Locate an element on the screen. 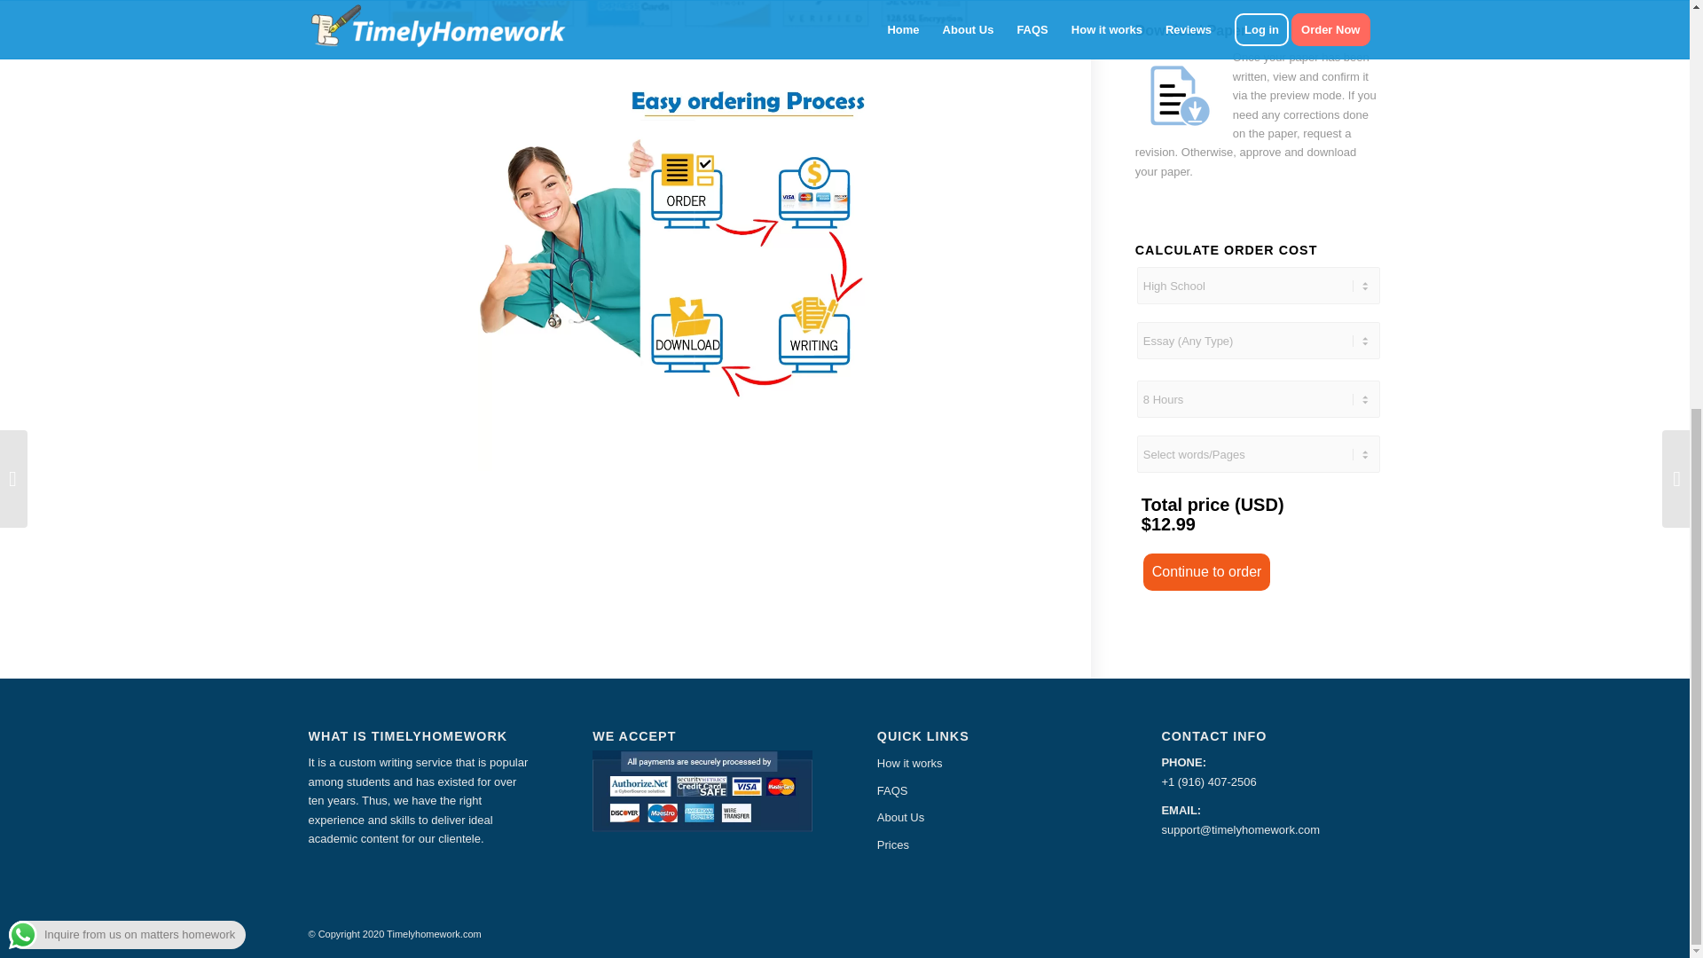  Continue to order is located at coordinates (1206, 571).